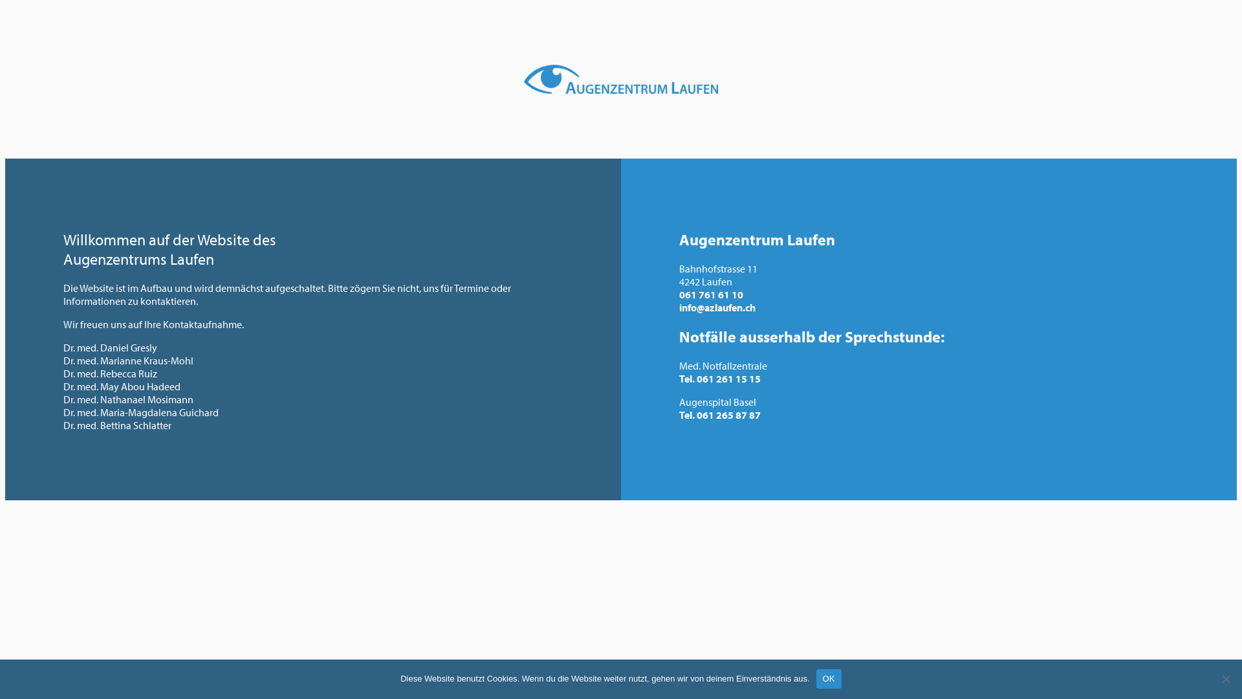 This screenshot has width=1242, height=699. What do you see at coordinates (712, 294) in the screenshot?
I see `061 761 61 10` at bounding box center [712, 294].